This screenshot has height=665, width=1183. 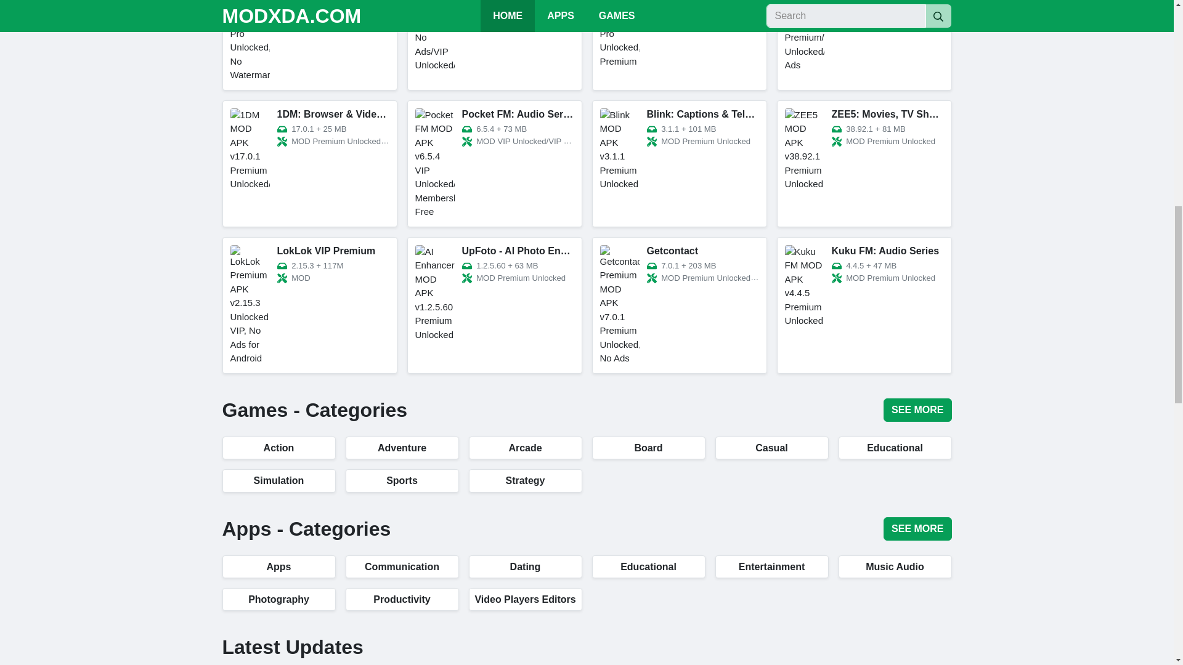 I want to click on Arcade, so click(x=525, y=448).